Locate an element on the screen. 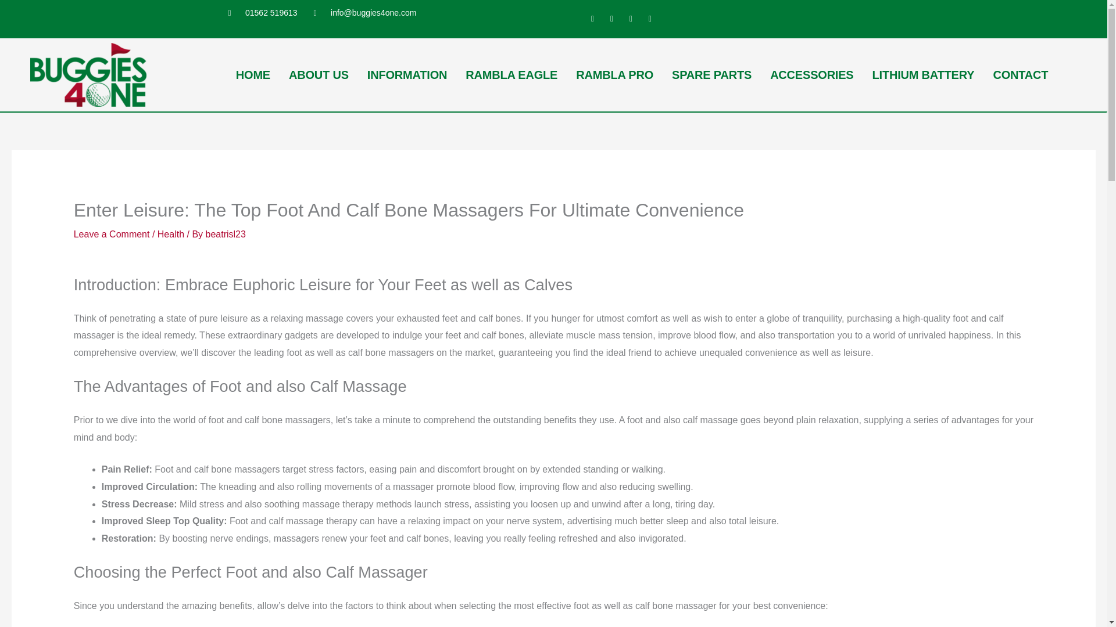 This screenshot has width=1116, height=627. LITHIUM BATTERY is located at coordinates (923, 74).